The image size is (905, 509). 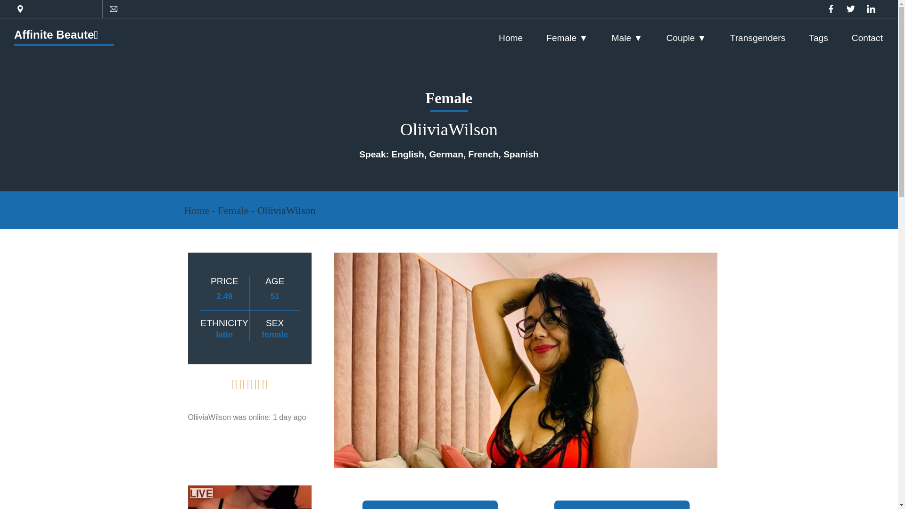 What do you see at coordinates (118, 8) in the screenshot?
I see `London` at bounding box center [118, 8].